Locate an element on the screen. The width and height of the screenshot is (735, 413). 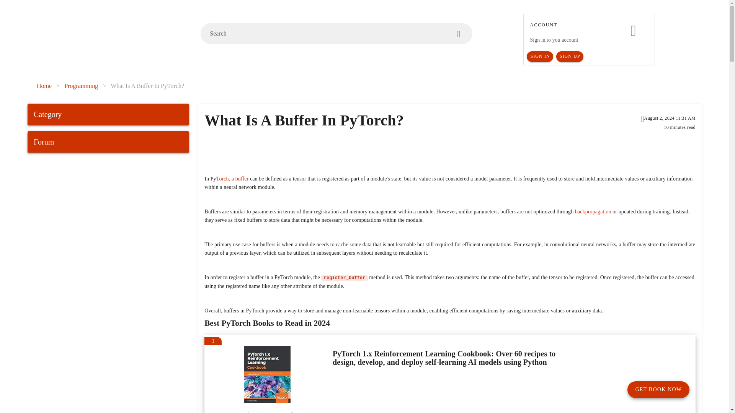
SIGN IN is located at coordinates (540, 57).